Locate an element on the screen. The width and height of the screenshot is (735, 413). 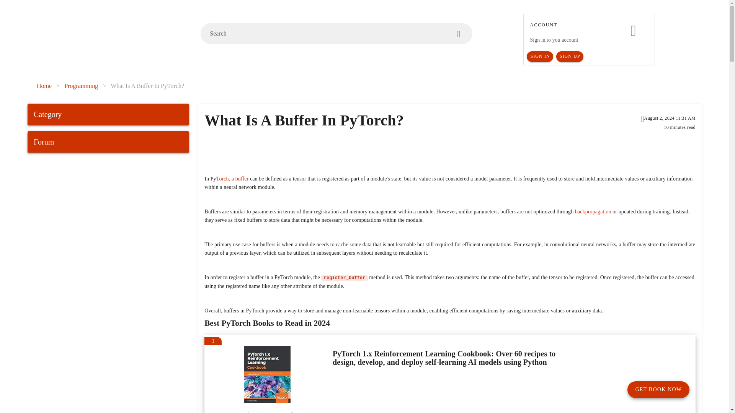
SIGN IN is located at coordinates (540, 57).